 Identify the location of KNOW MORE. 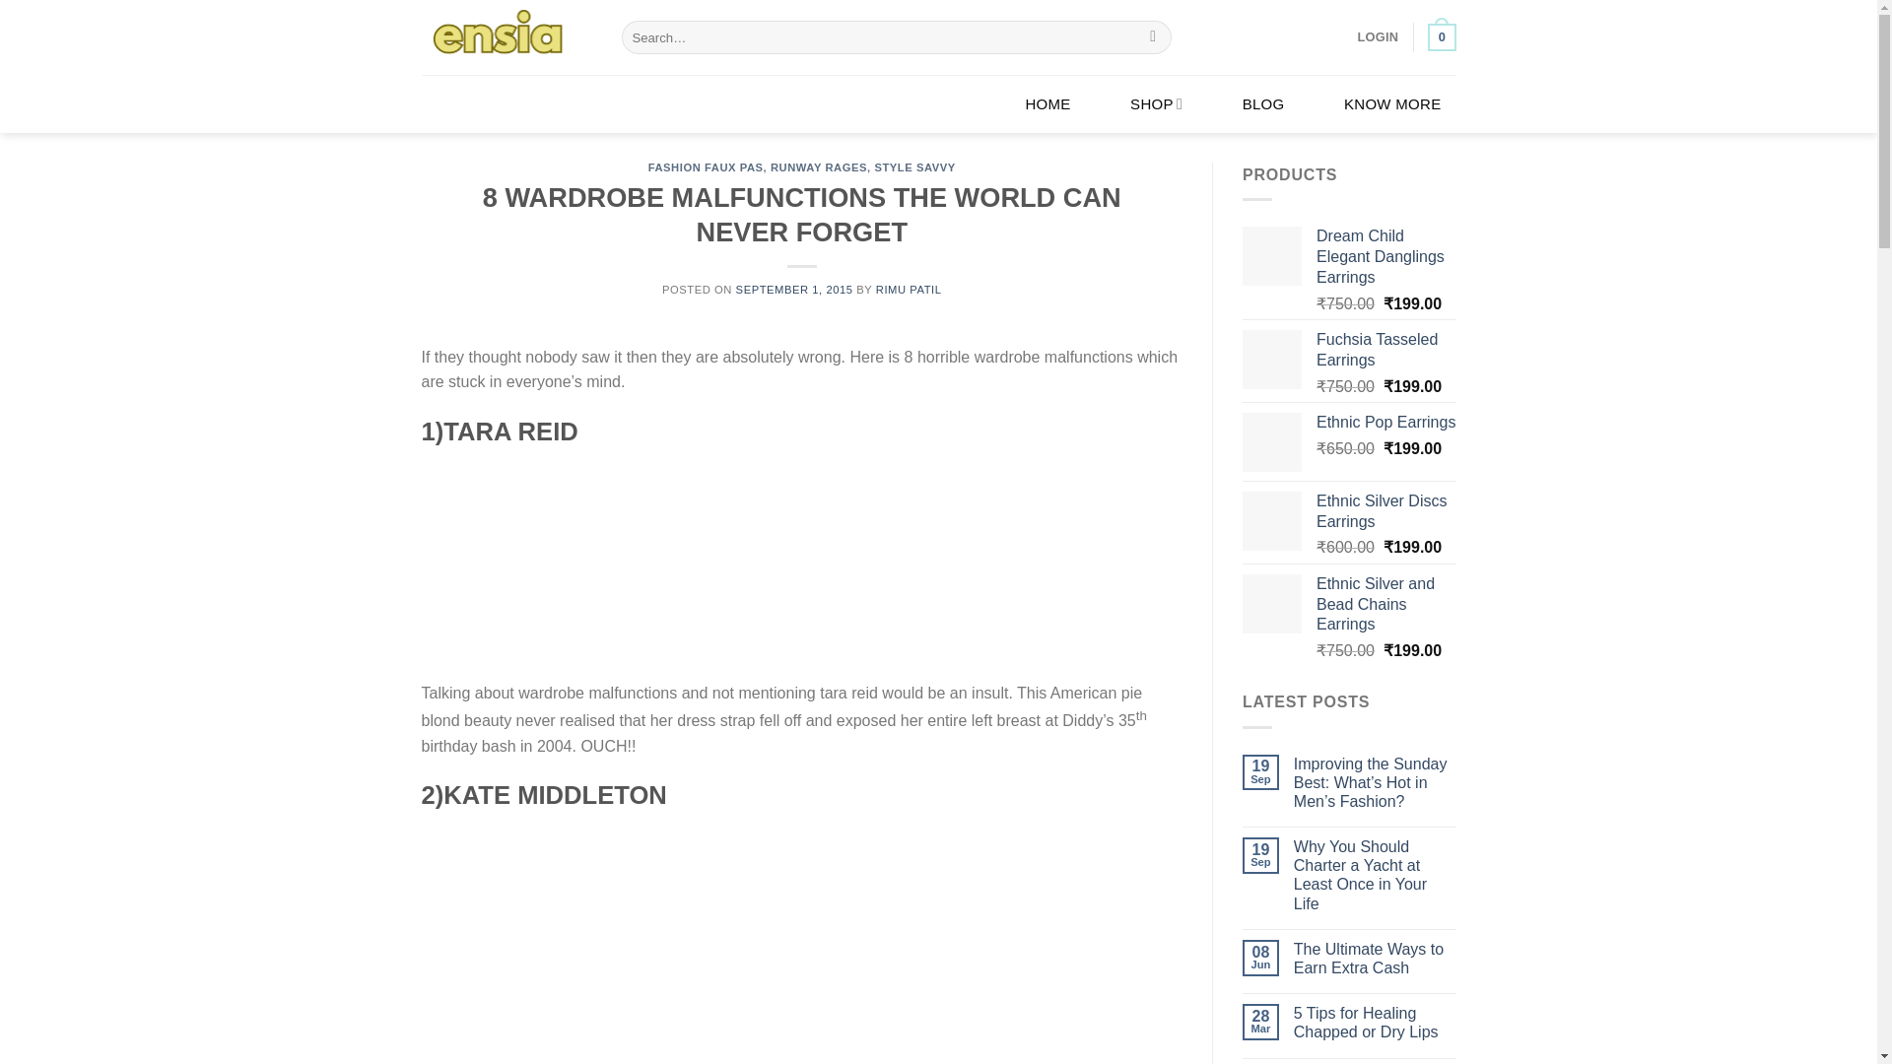
(1393, 102).